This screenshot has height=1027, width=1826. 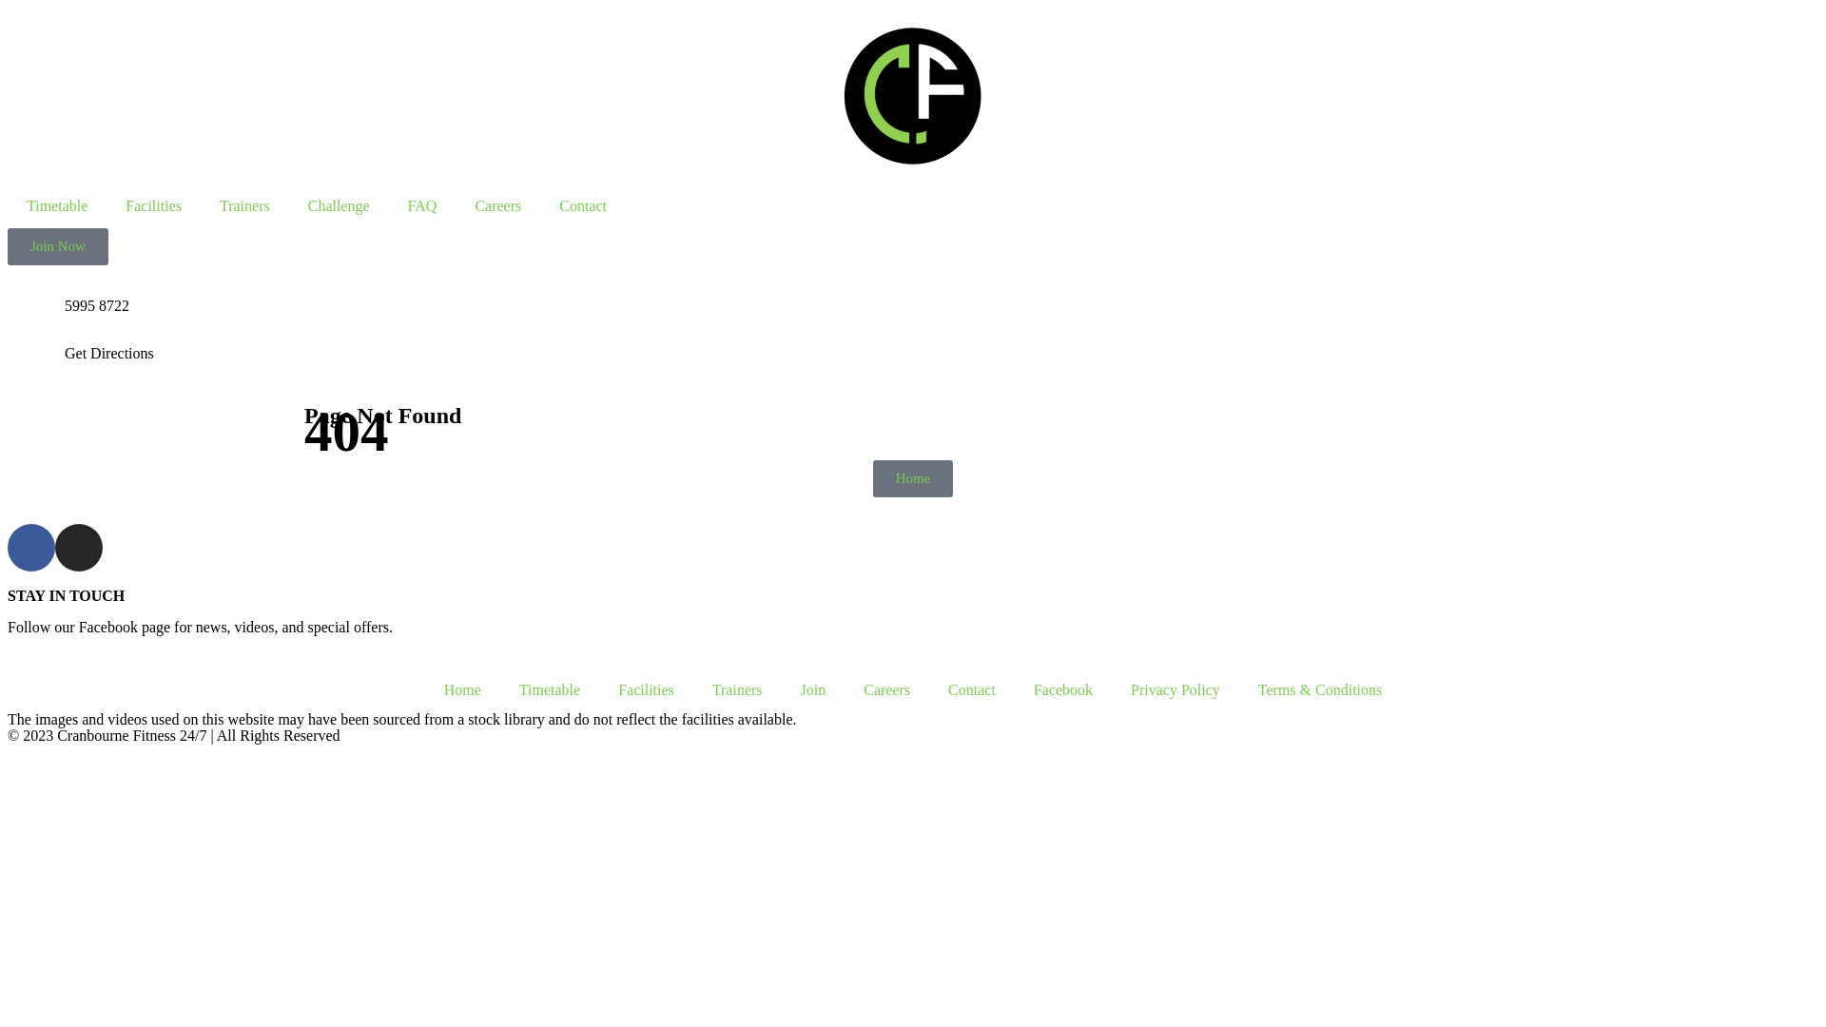 I want to click on Contact, so click(x=583, y=206).